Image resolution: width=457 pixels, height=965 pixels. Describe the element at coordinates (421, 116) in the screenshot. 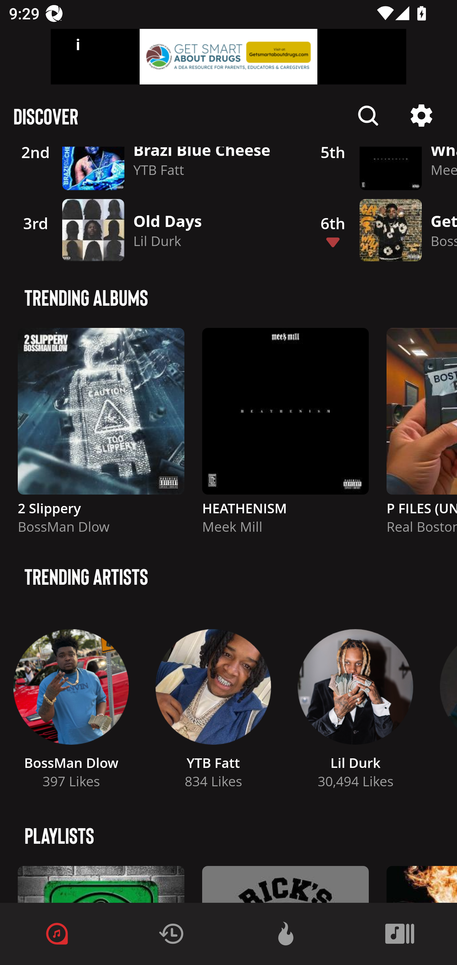

I see `Description` at that location.